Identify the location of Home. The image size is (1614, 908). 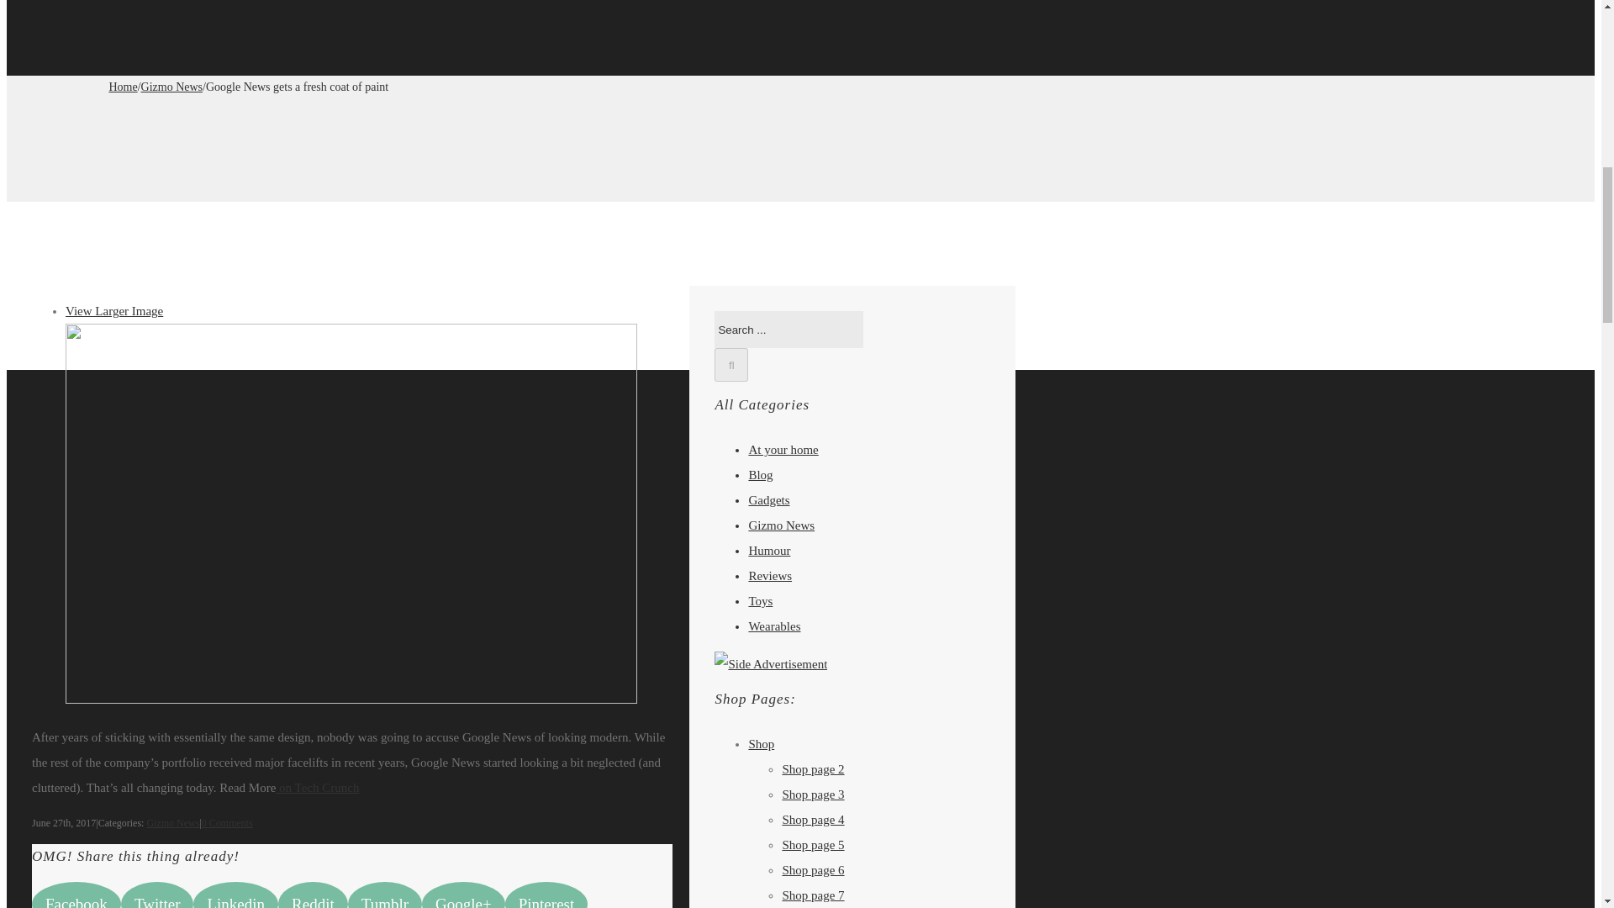
(123, 87).